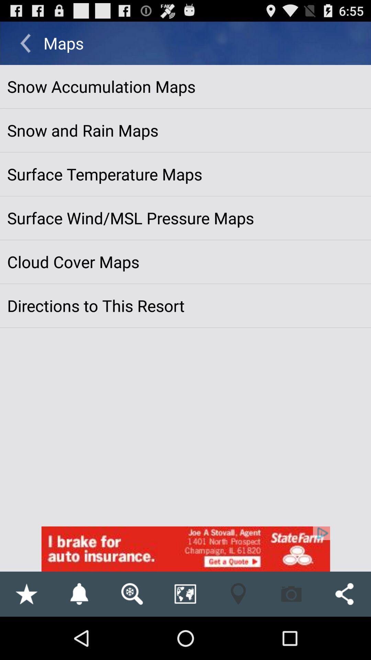  Describe the element at coordinates (291, 594) in the screenshot. I see `taggle to the camera` at that location.